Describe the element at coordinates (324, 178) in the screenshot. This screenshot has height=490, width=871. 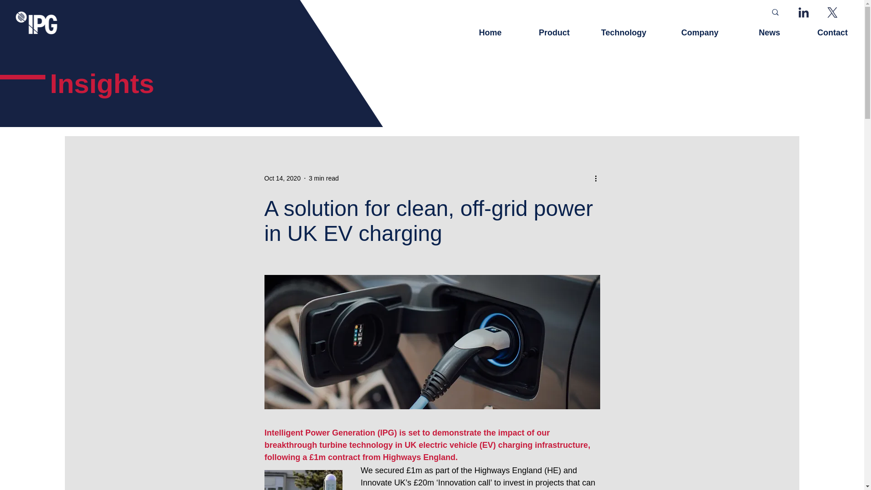
I see `3 min read` at that location.